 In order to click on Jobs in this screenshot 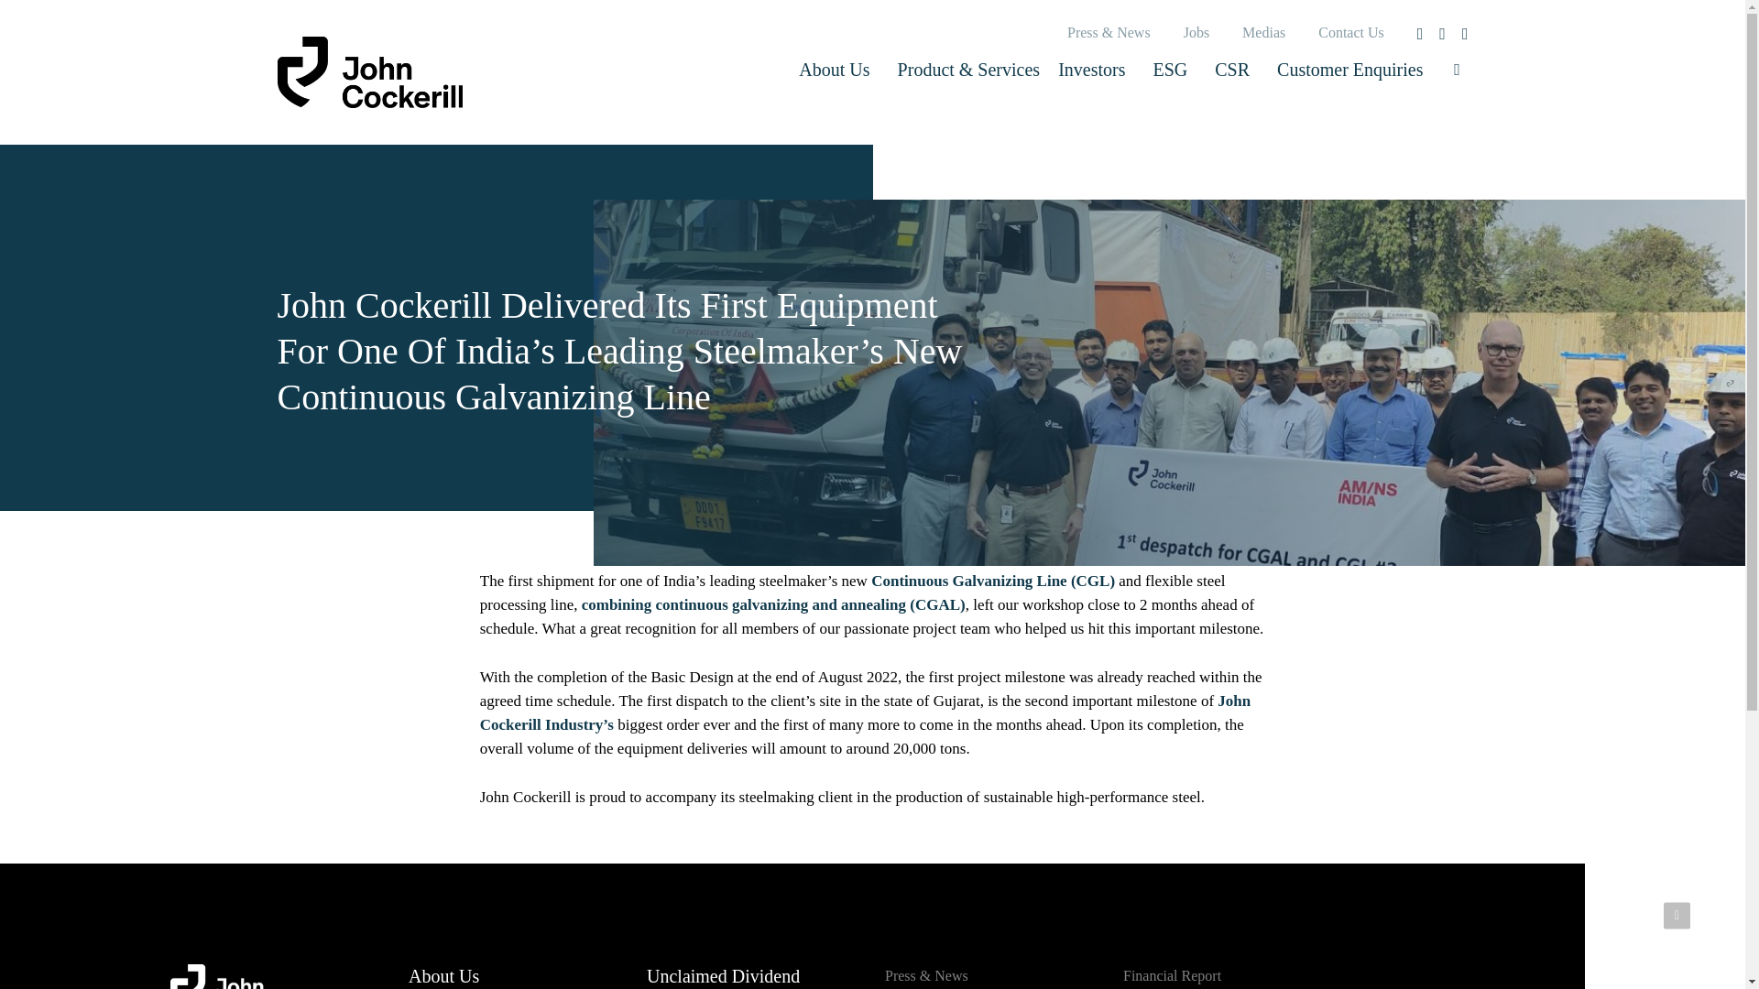, I will do `click(1196, 33)`.